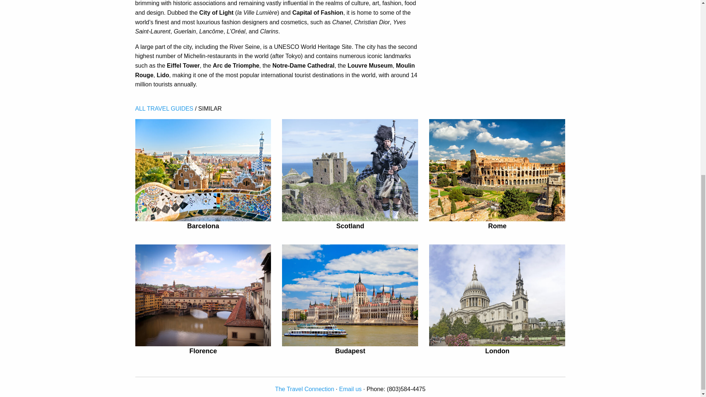 The width and height of the screenshot is (706, 397). What do you see at coordinates (304, 389) in the screenshot?
I see `The Travel Connection` at bounding box center [304, 389].